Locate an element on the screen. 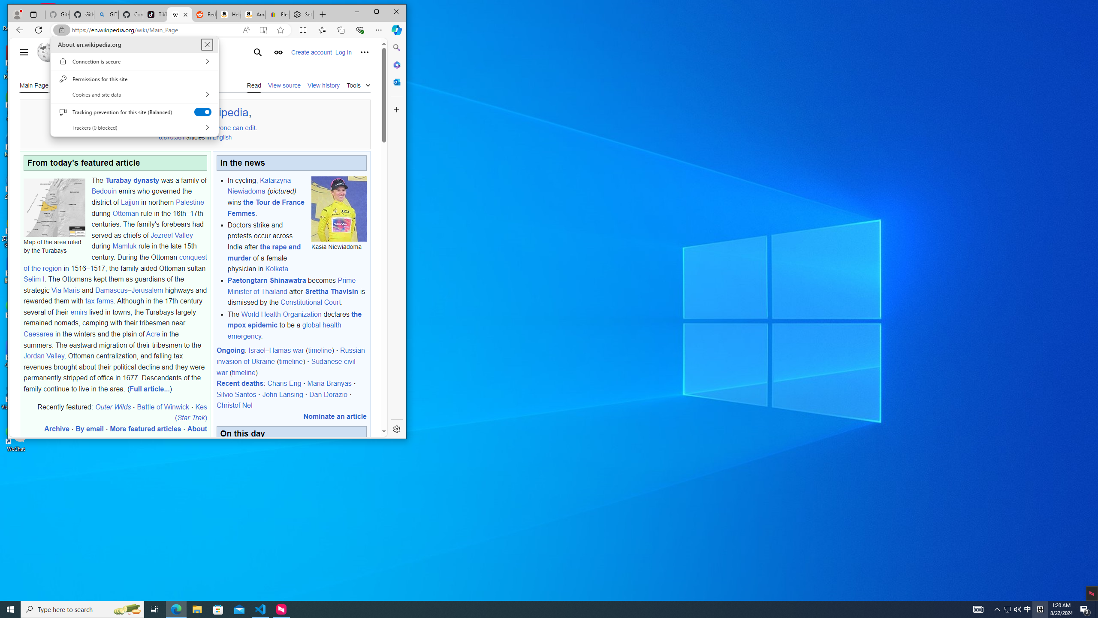 The width and height of the screenshot is (1098, 618). Sudanese civil war is located at coordinates (286, 367).